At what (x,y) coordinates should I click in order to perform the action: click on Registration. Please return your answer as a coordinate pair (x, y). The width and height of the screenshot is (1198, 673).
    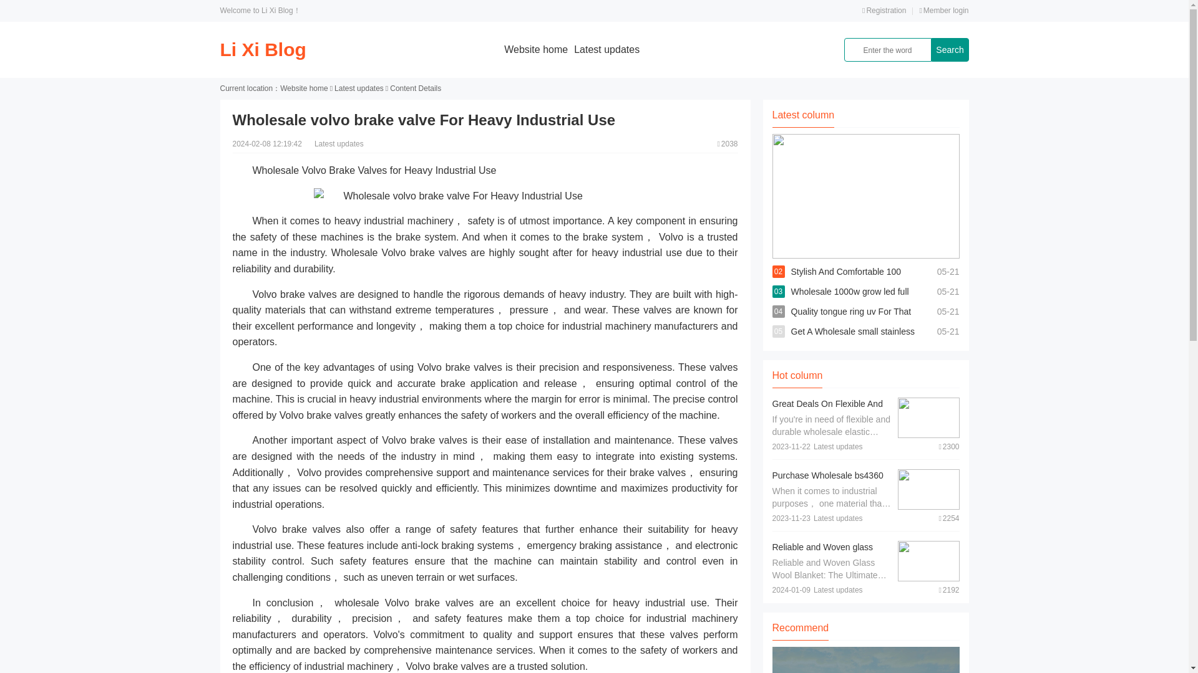
    Looking at the image, I should click on (884, 10).